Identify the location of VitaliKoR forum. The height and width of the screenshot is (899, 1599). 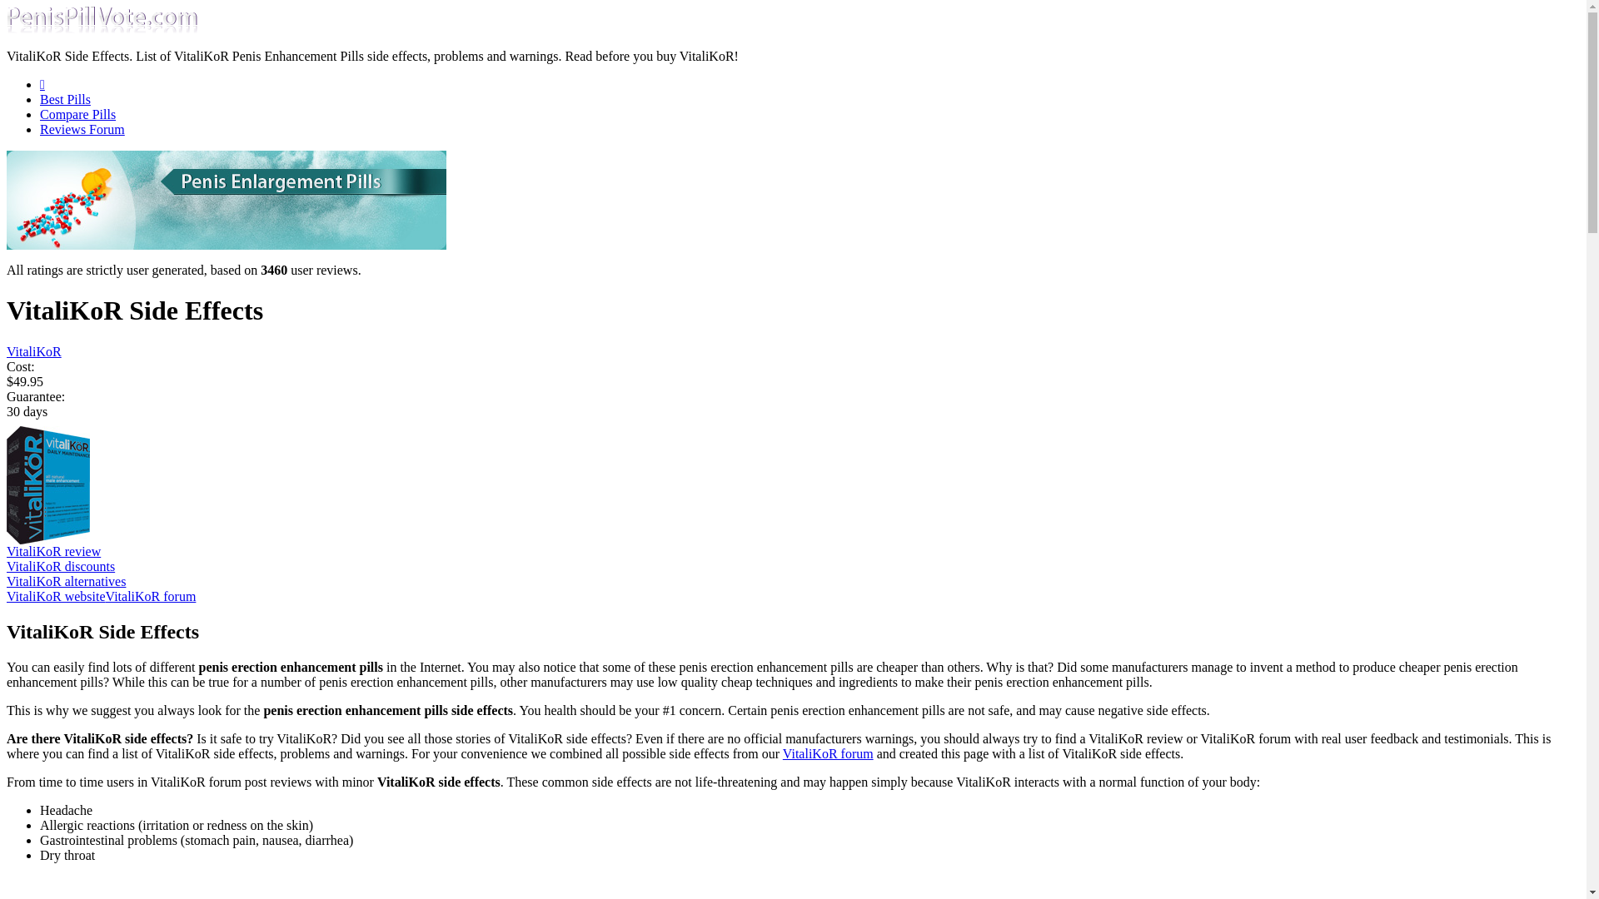
(828, 753).